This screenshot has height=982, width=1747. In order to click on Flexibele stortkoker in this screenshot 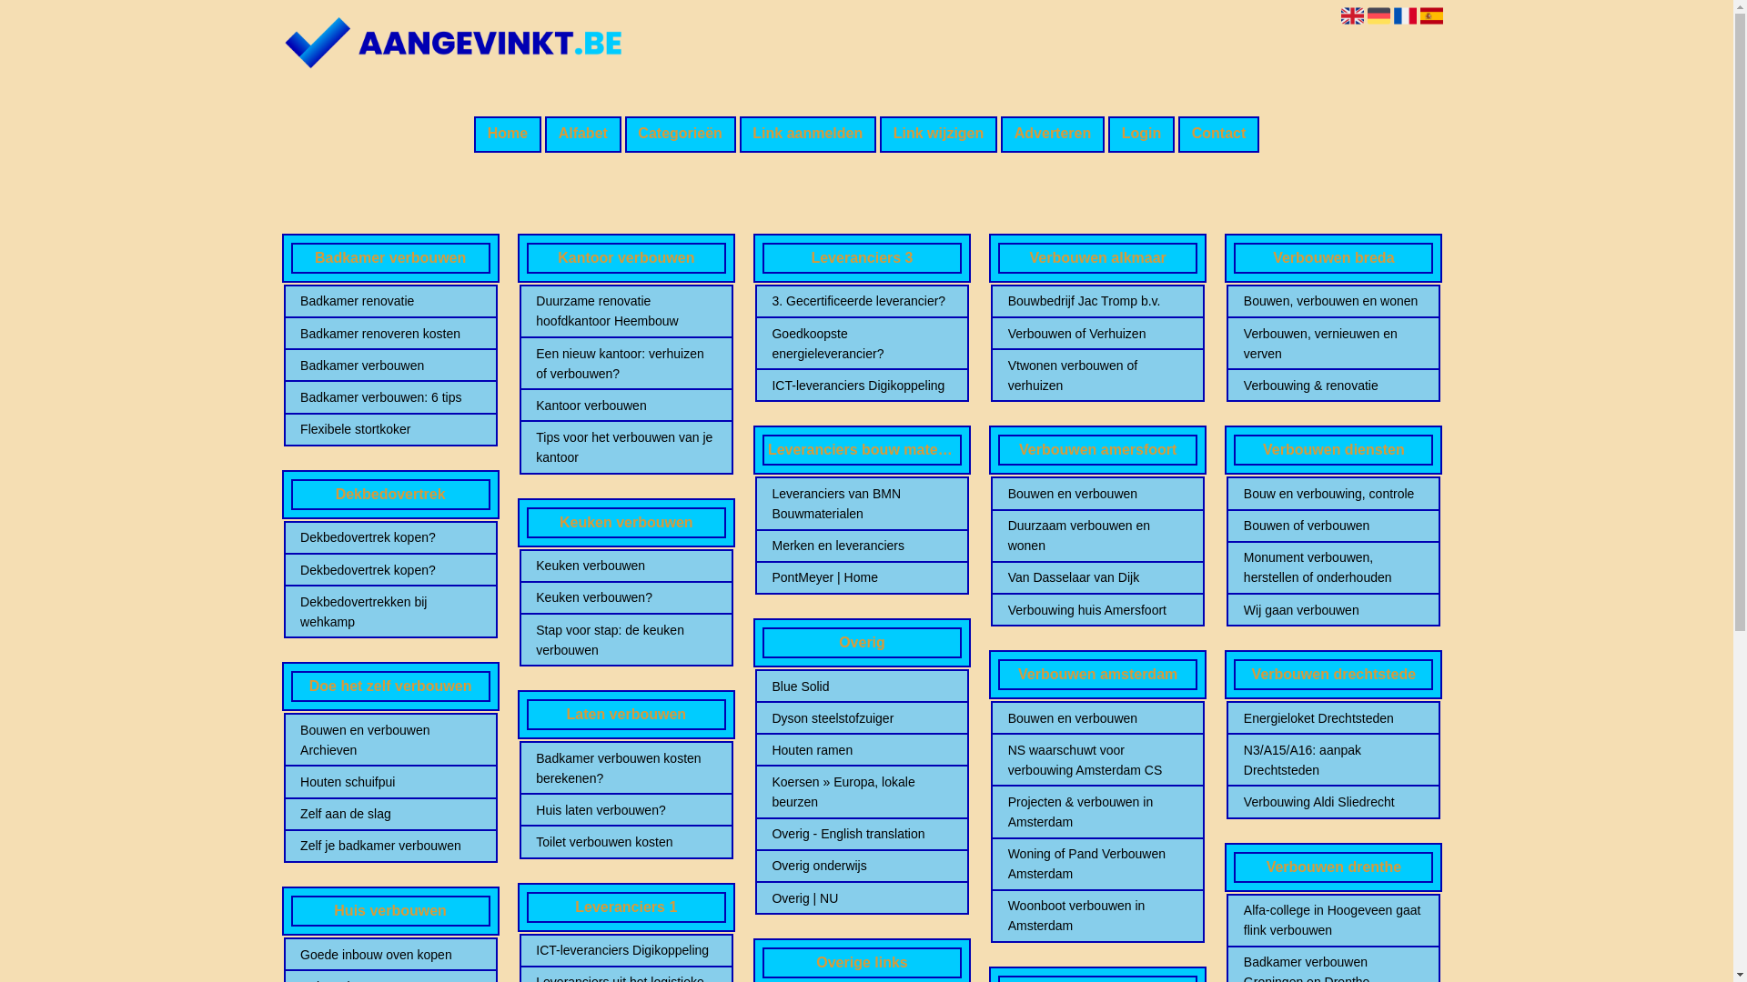, I will do `click(390, 429)`.